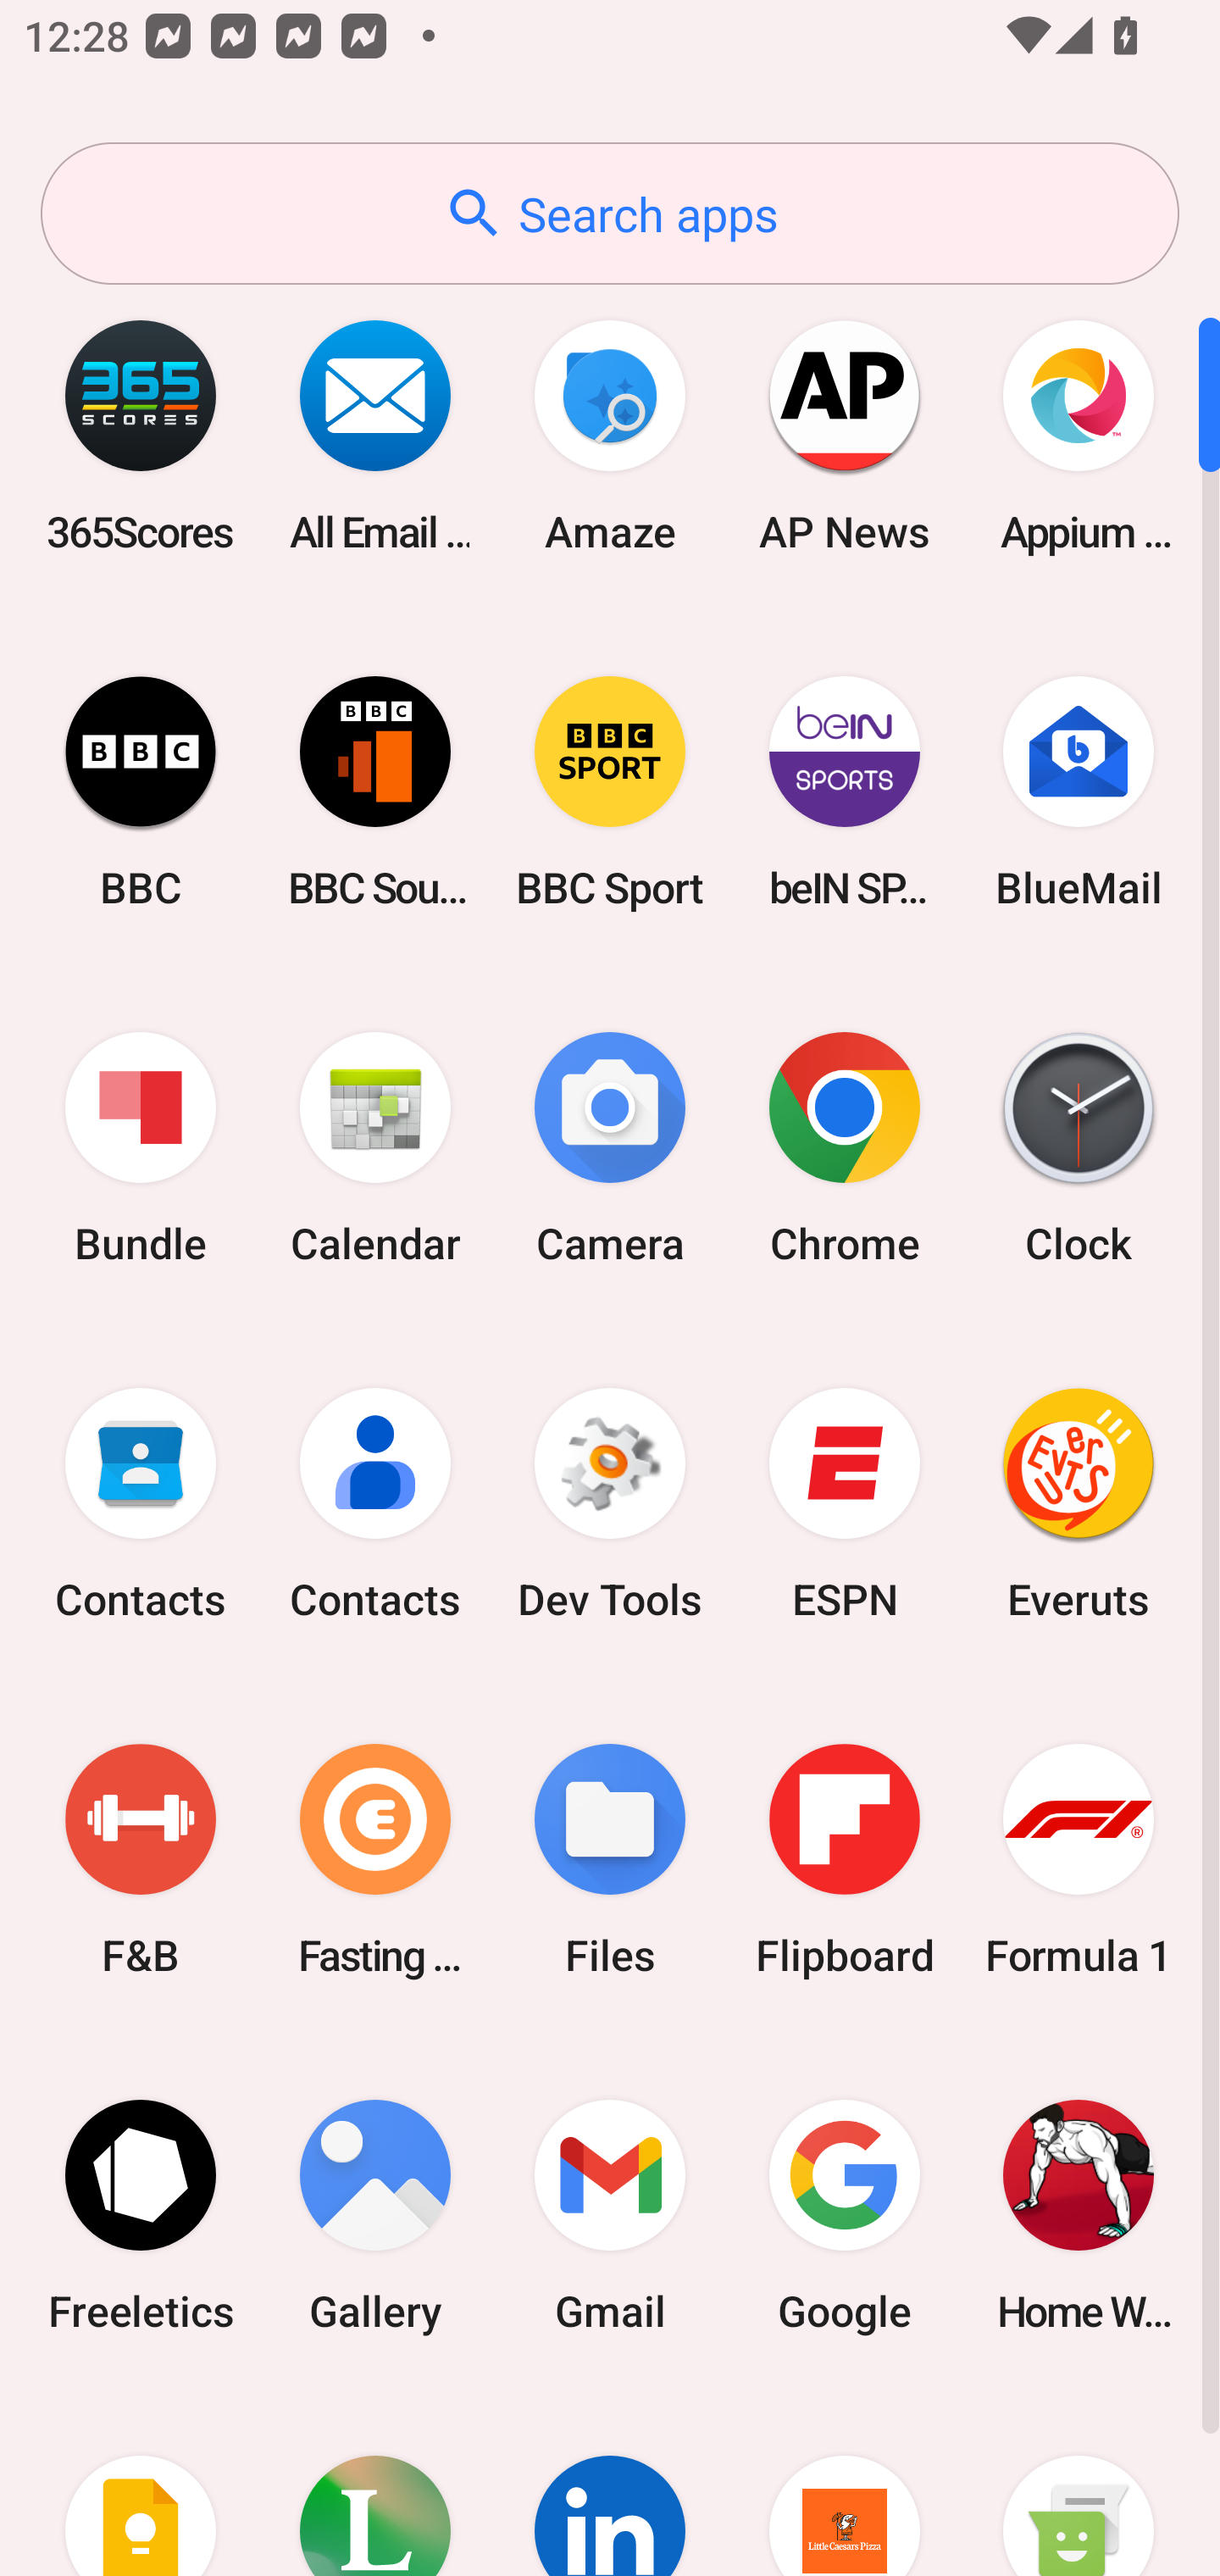 The height and width of the screenshot is (2576, 1220). I want to click on Files, so click(610, 1859).